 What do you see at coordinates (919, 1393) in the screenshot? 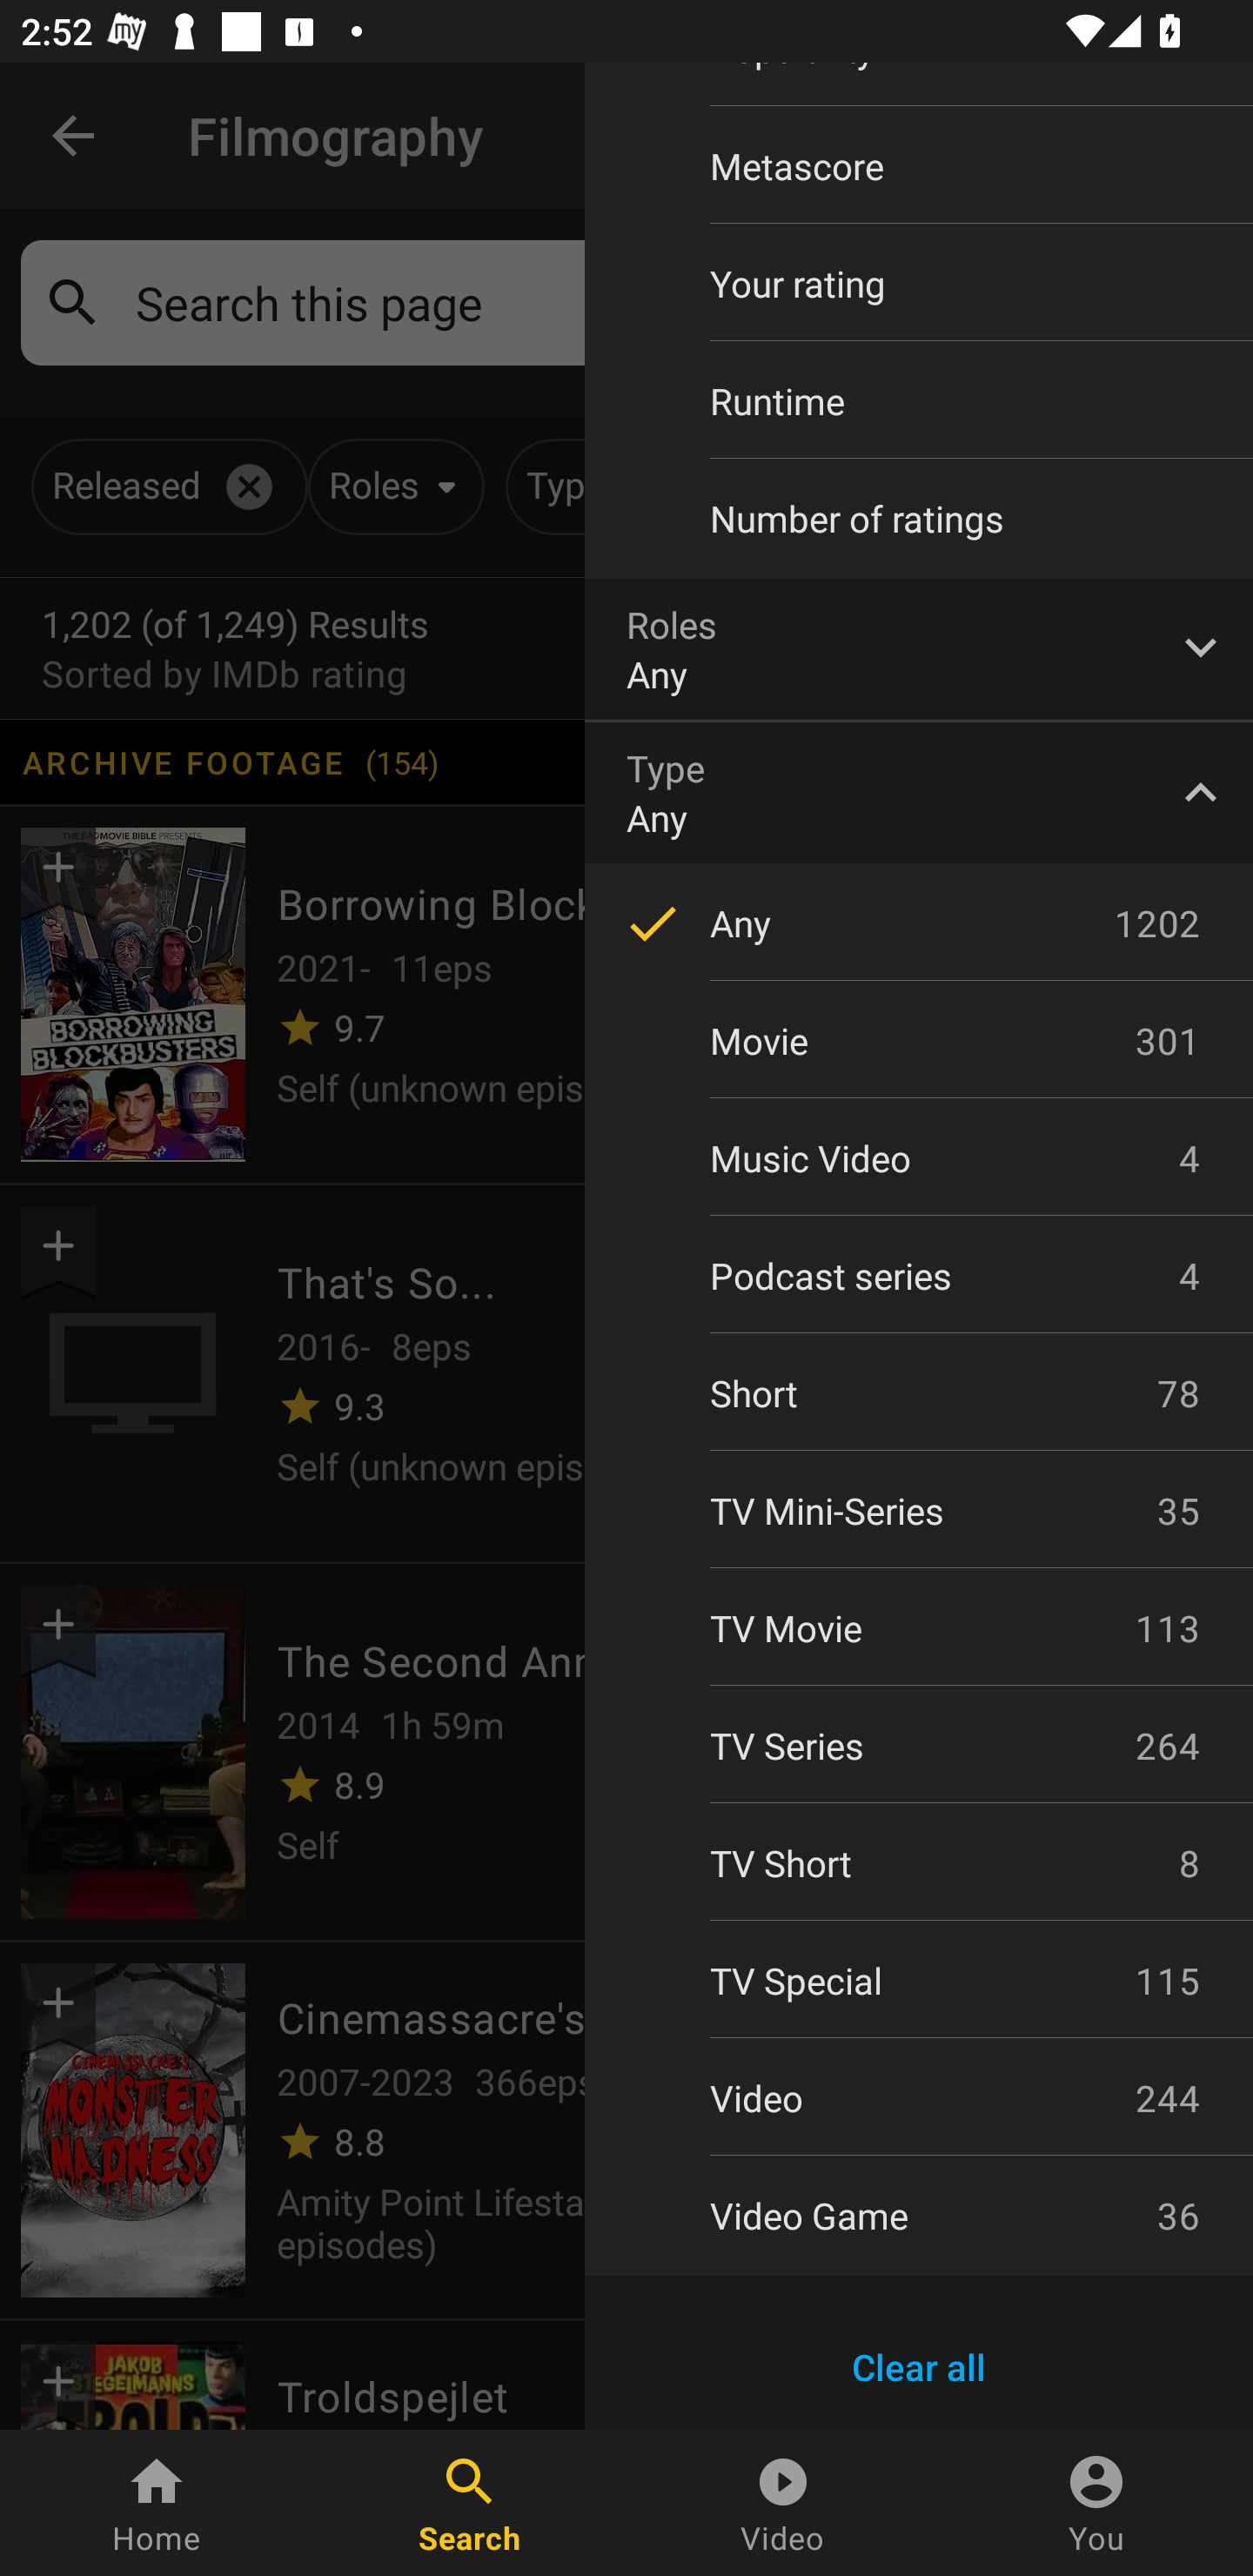
I see `Short 78` at bounding box center [919, 1393].